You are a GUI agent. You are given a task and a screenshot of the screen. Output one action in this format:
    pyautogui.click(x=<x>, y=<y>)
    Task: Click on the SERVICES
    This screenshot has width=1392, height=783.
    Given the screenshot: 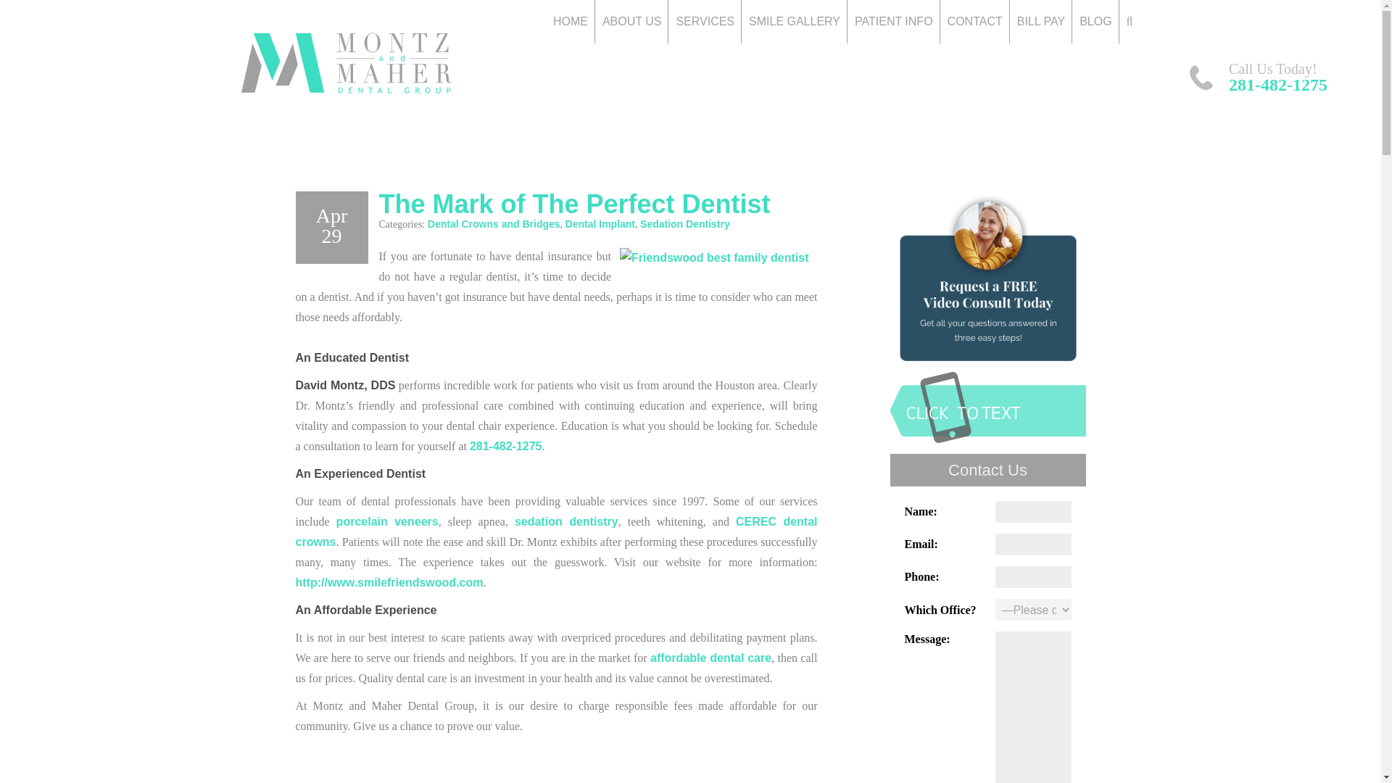 What is the action you would take?
    pyautogui.click(x=705, y=22)
    